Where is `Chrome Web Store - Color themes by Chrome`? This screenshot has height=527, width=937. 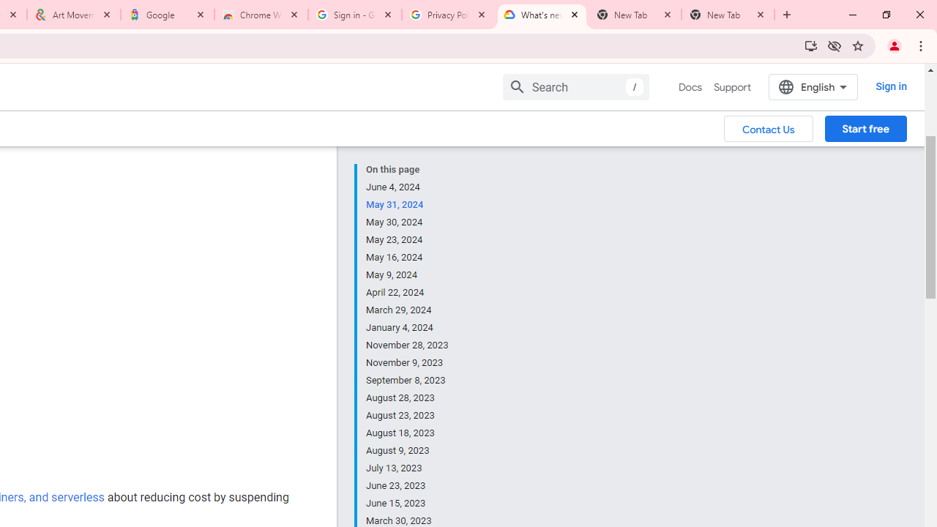
Chrome Web Store - Color themes by Chrome is located at coordinates (261, 15).